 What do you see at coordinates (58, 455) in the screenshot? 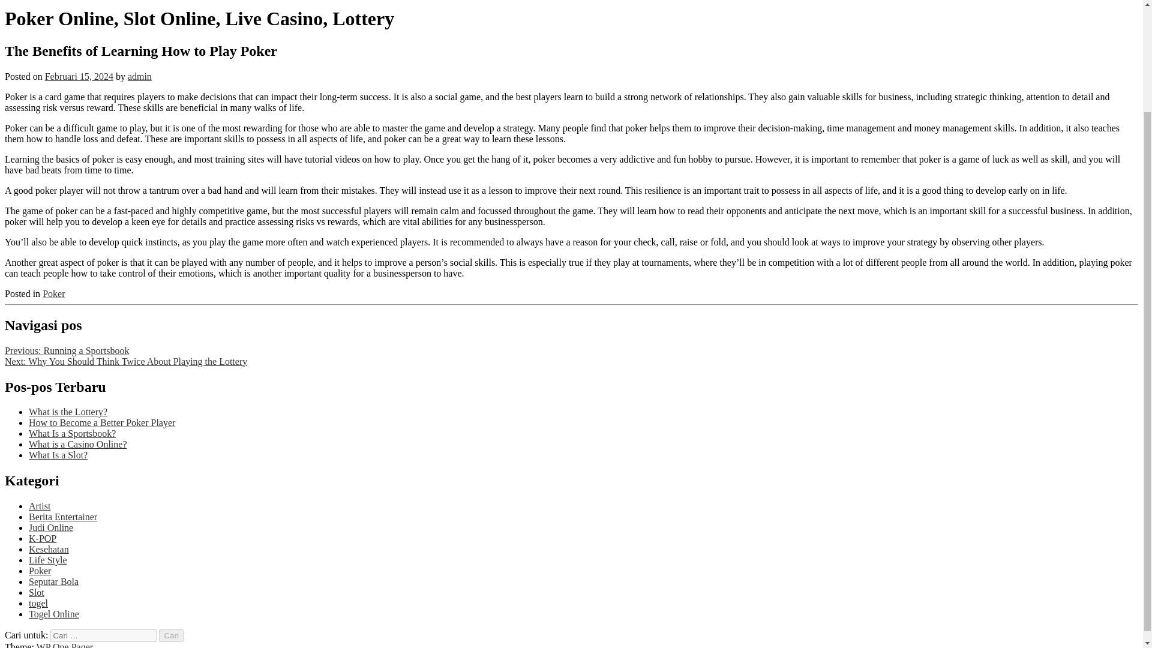
I see `What Is a Slot?` at bounding box center [58, 455].